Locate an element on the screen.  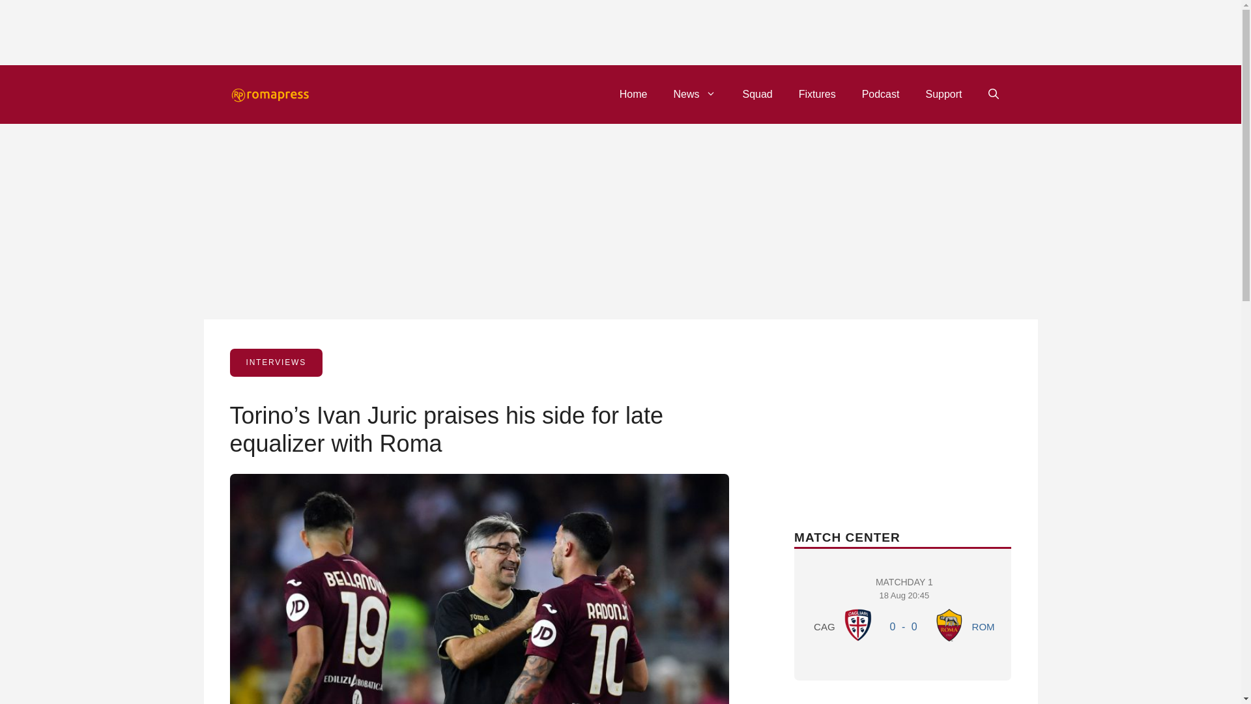
Fixtures is located at coordinates (817, 94).